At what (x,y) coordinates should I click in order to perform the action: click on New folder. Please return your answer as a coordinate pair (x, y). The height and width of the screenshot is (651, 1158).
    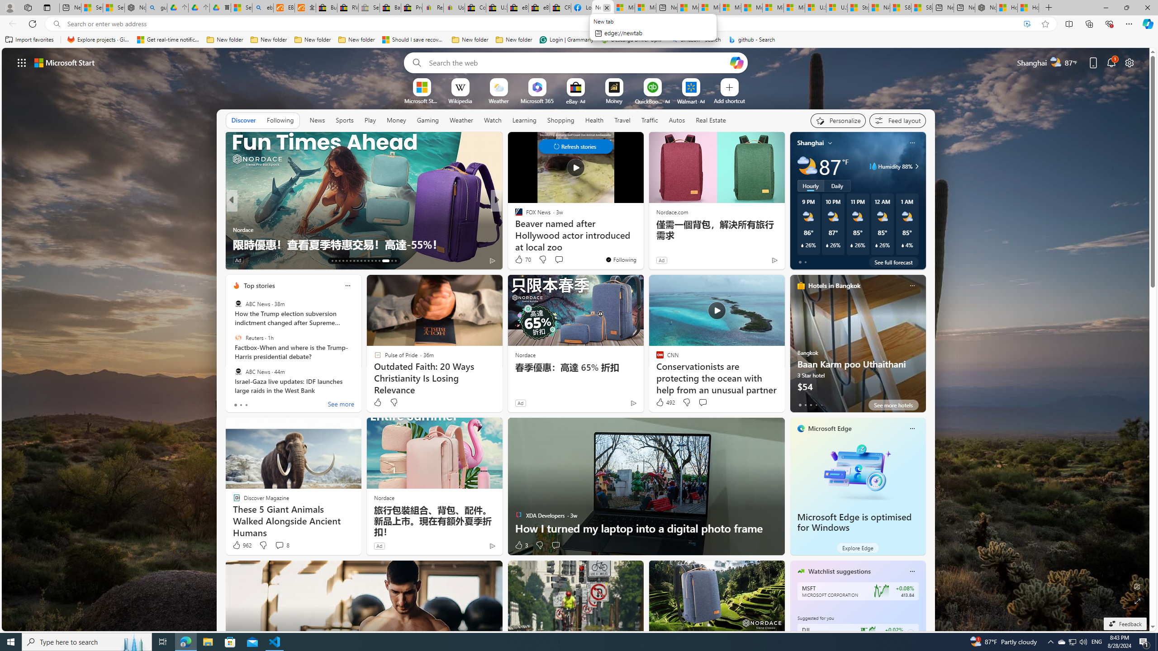
    Looking at the image, I should click on (514, 40).